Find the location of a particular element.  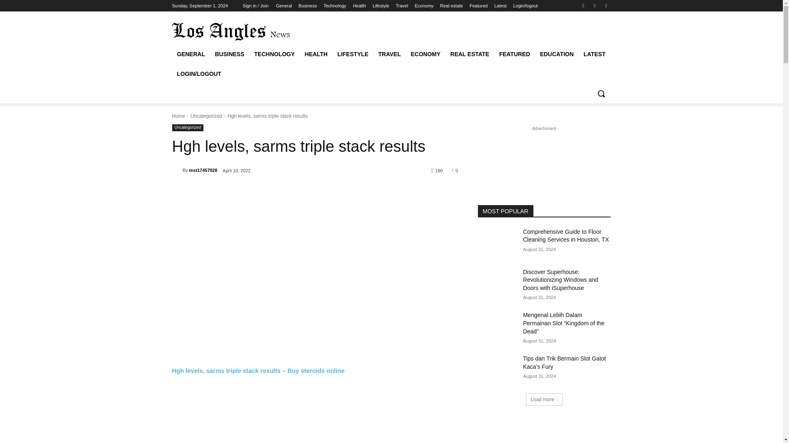

test17457028 is located at coordinates (177, 170).